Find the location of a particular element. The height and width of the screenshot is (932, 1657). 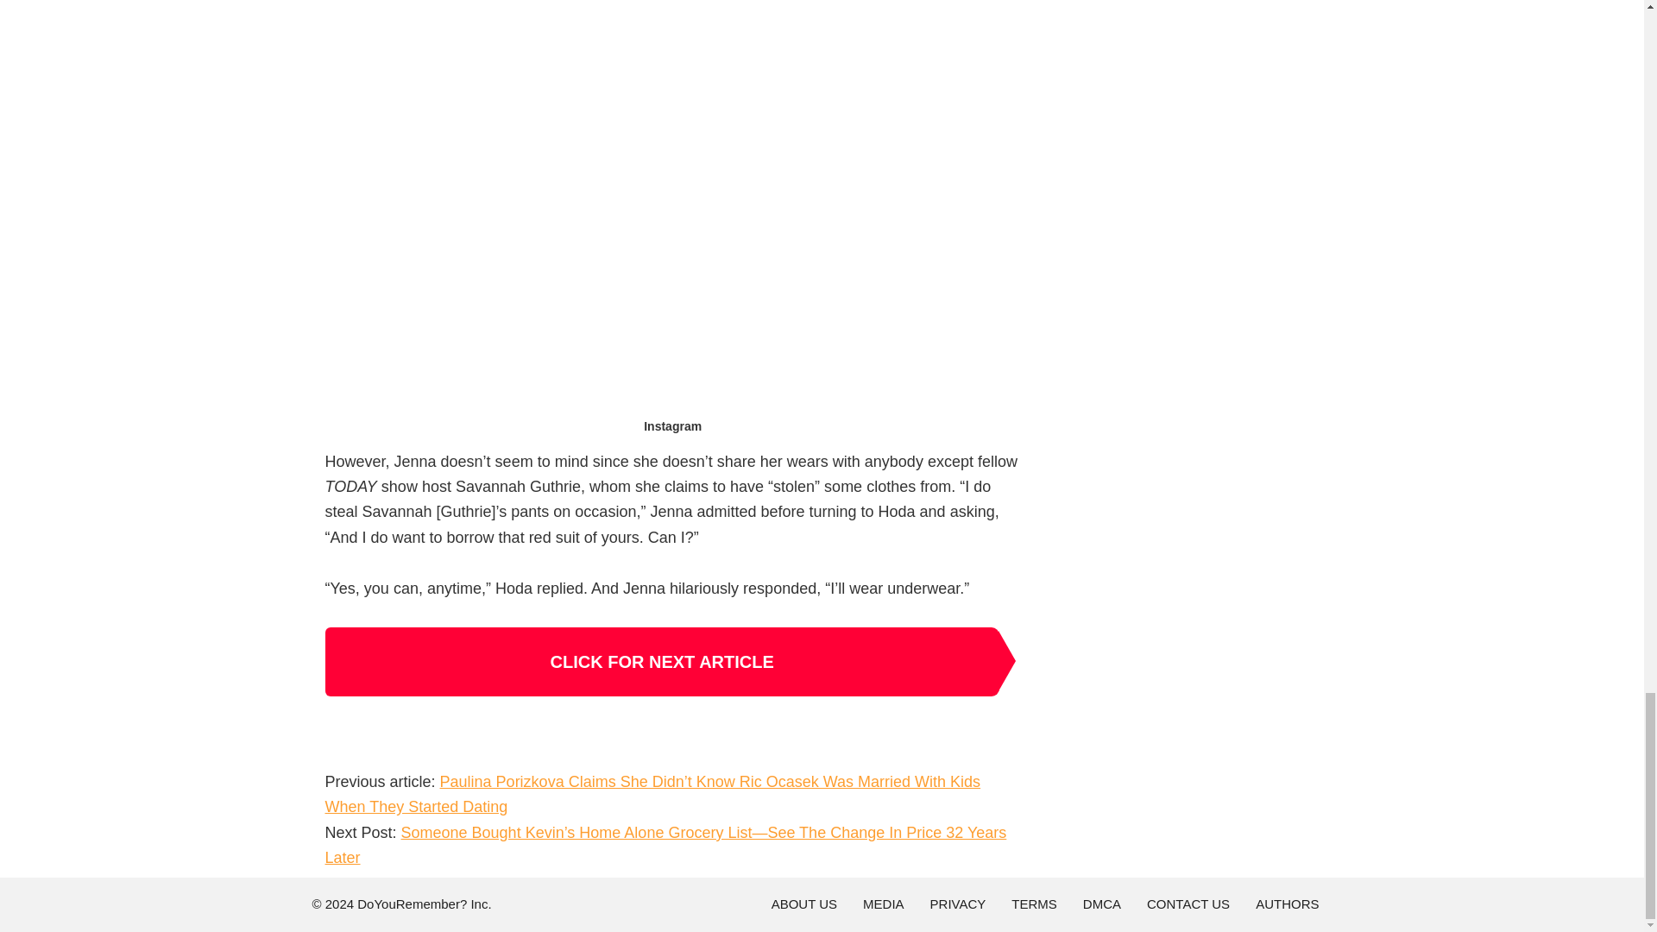

CLICK FOR NEXT ARTICLE is located at coordinates (661, 661).